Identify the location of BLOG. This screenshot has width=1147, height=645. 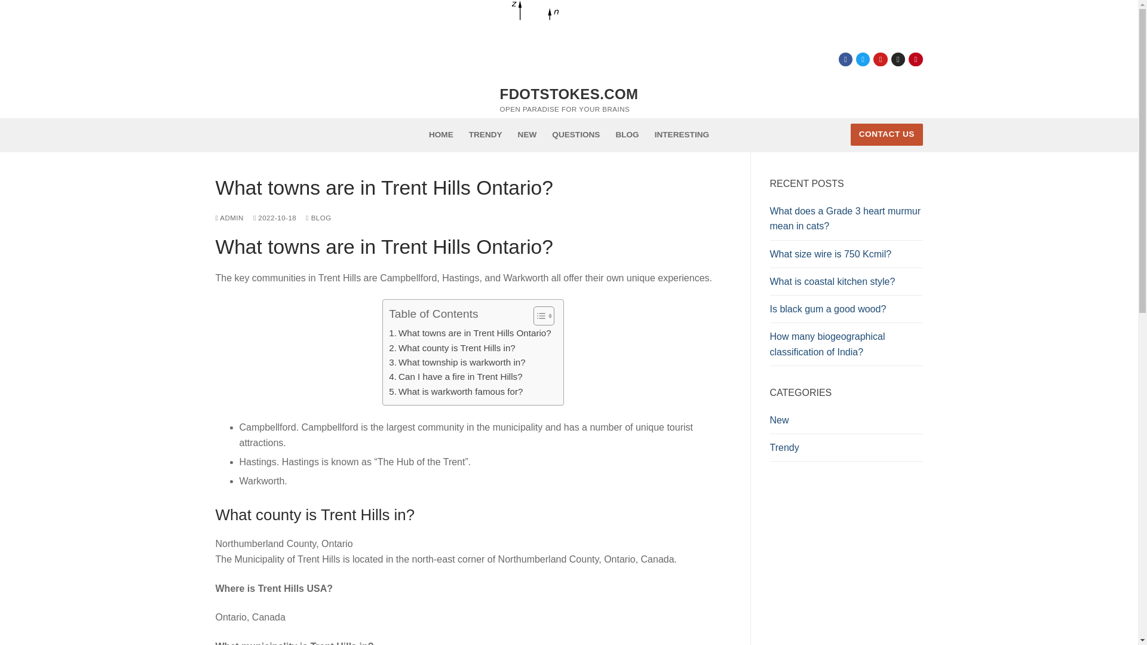
(318, 217).